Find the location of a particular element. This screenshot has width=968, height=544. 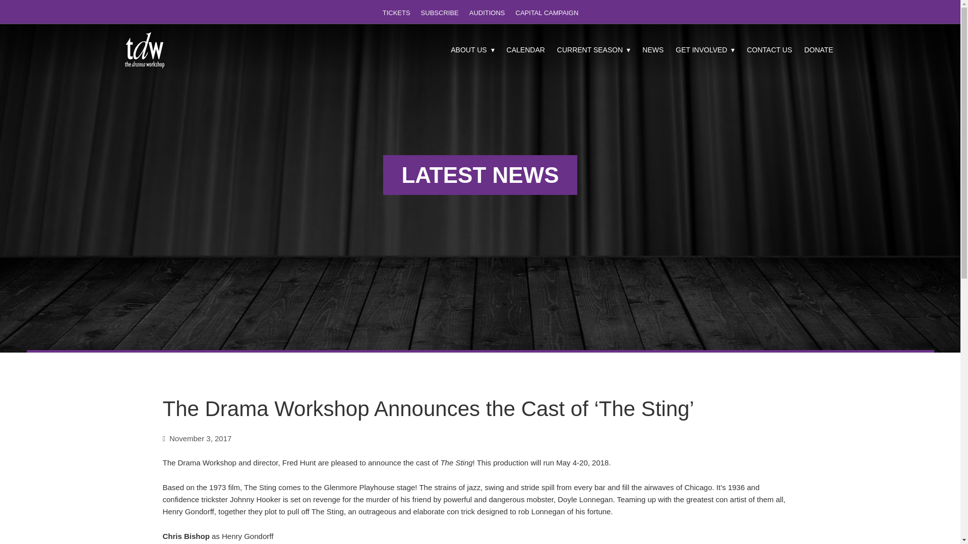

NEWS is located at coordinates (652, 51).